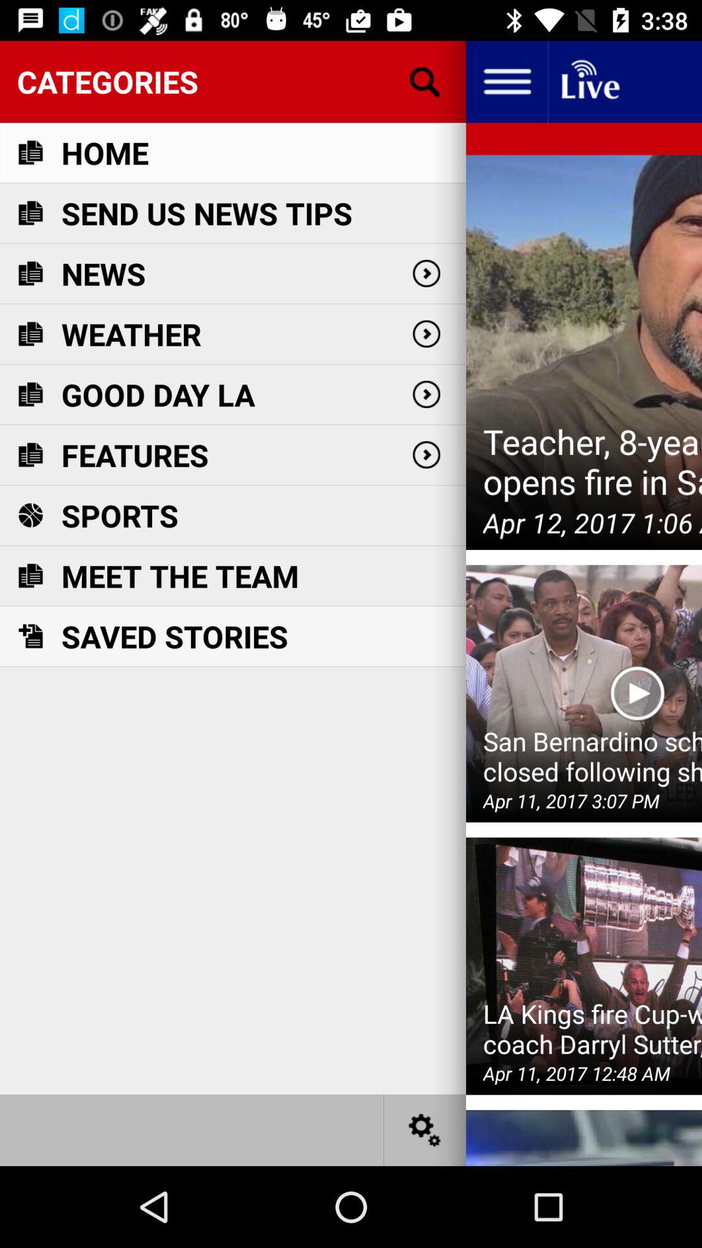  I want to click on turn off the icon above the news icon, so click(207, 213).